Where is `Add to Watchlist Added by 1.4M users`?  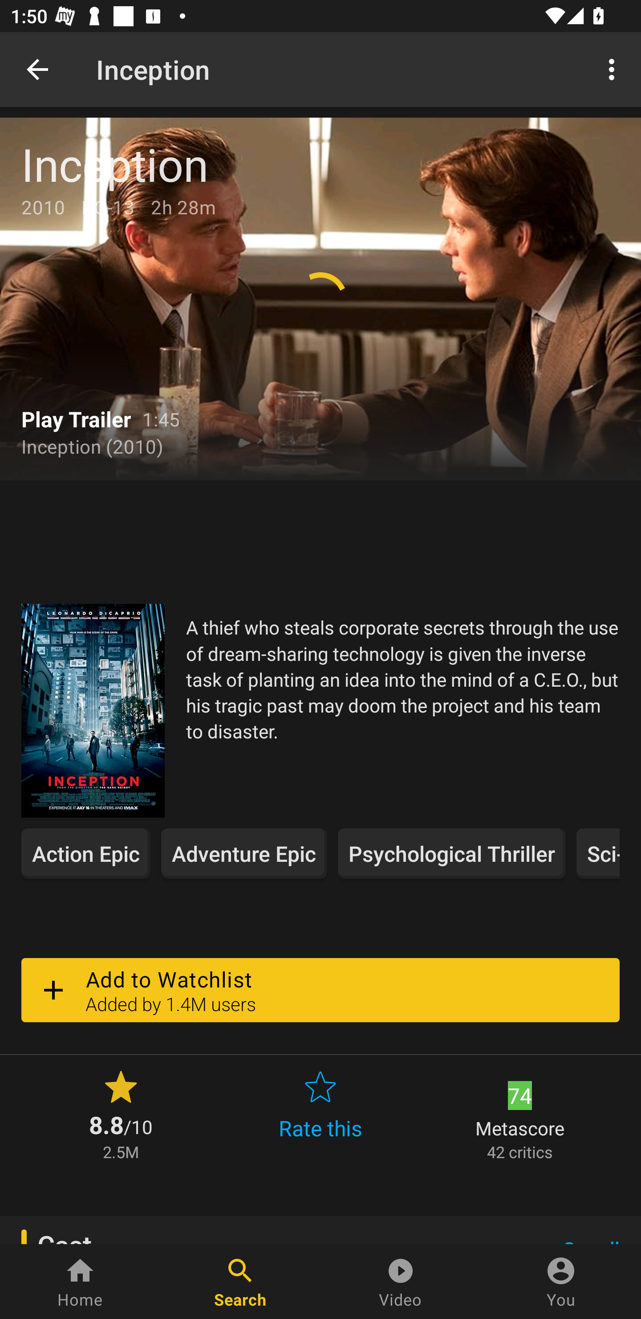
Add to Watchlist Added by 1.4M users is located at coordinates (320, 990).